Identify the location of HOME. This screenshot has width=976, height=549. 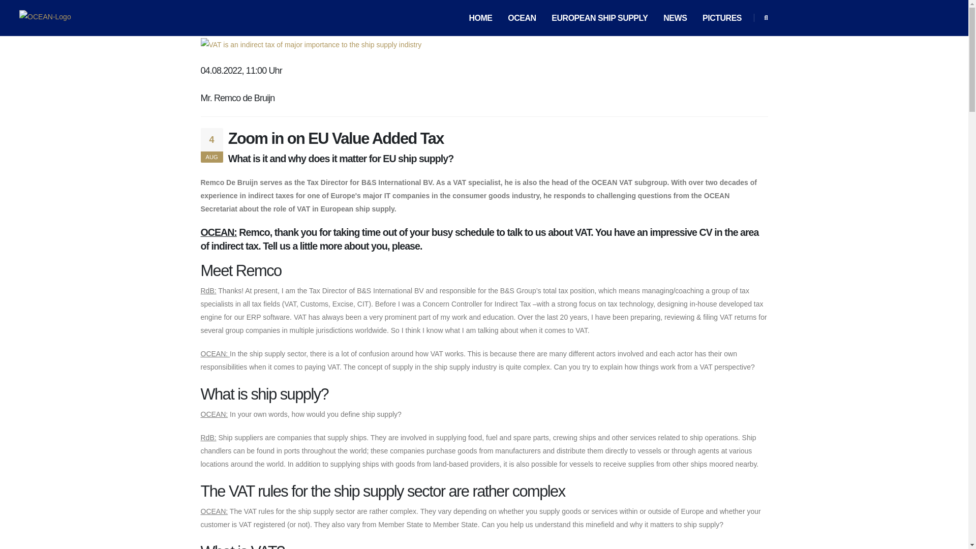
(481, 18).